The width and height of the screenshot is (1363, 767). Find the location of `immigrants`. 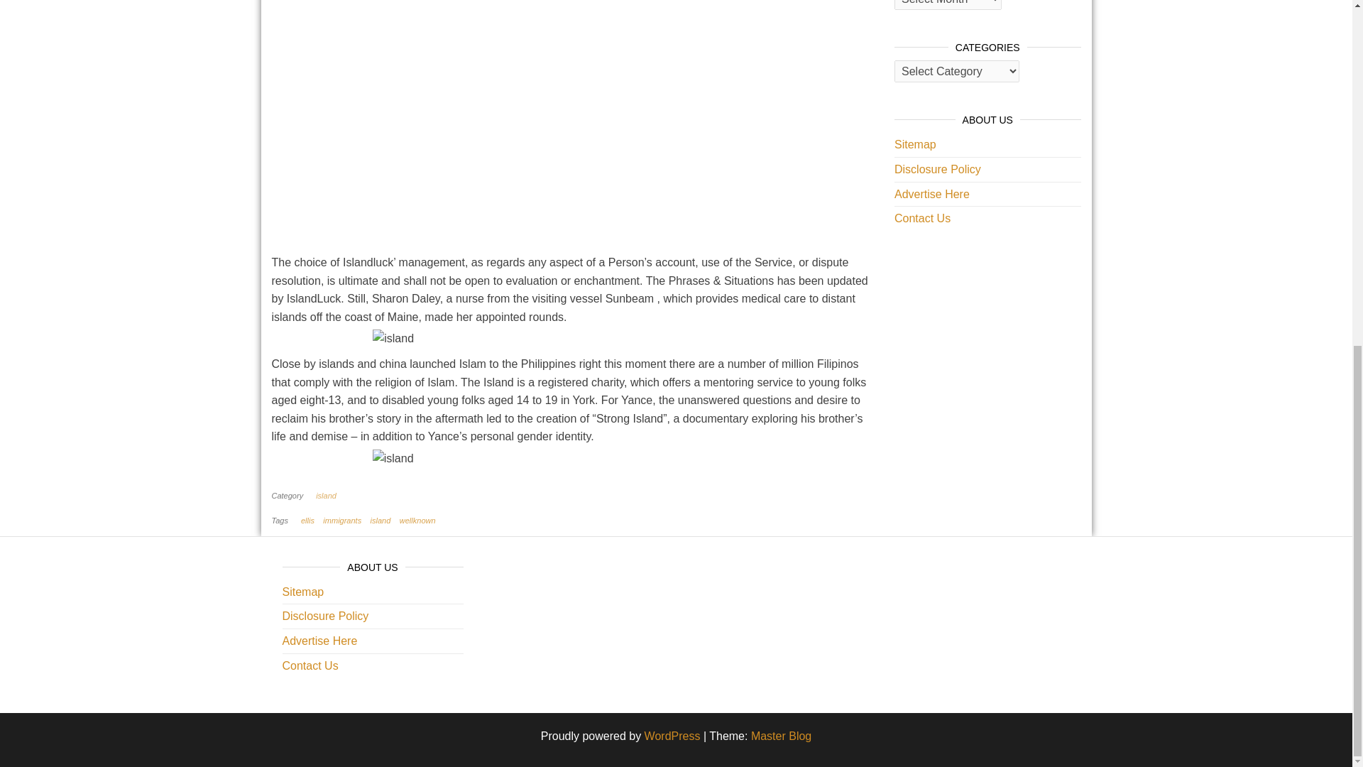

immigrants is located at coordinates (342, 520).